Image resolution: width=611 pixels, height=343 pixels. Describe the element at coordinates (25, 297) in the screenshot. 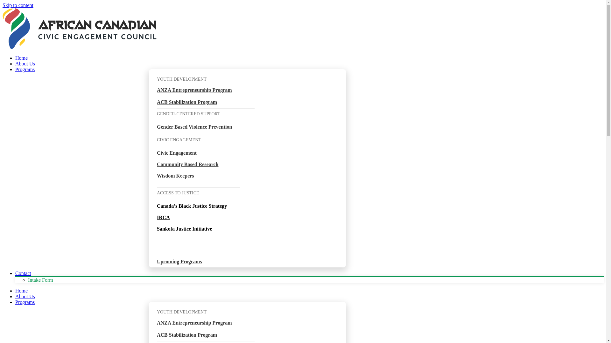

I see `About Us` at that location.